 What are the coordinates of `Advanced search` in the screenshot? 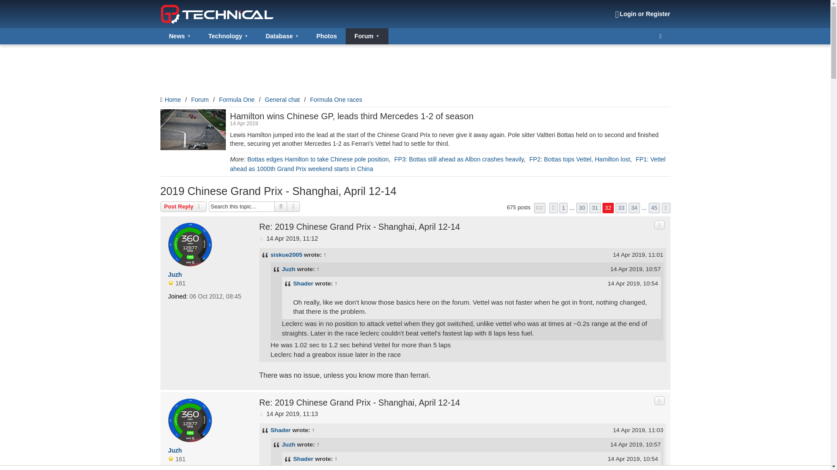 It's located at (293, 207).